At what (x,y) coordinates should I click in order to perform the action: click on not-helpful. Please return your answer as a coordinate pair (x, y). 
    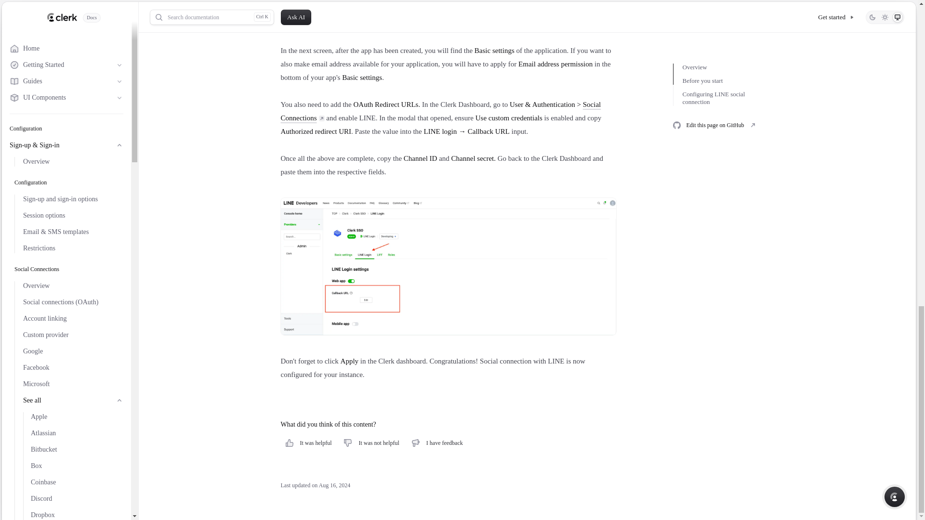
    Looking at the image, I should click on (345, 441).